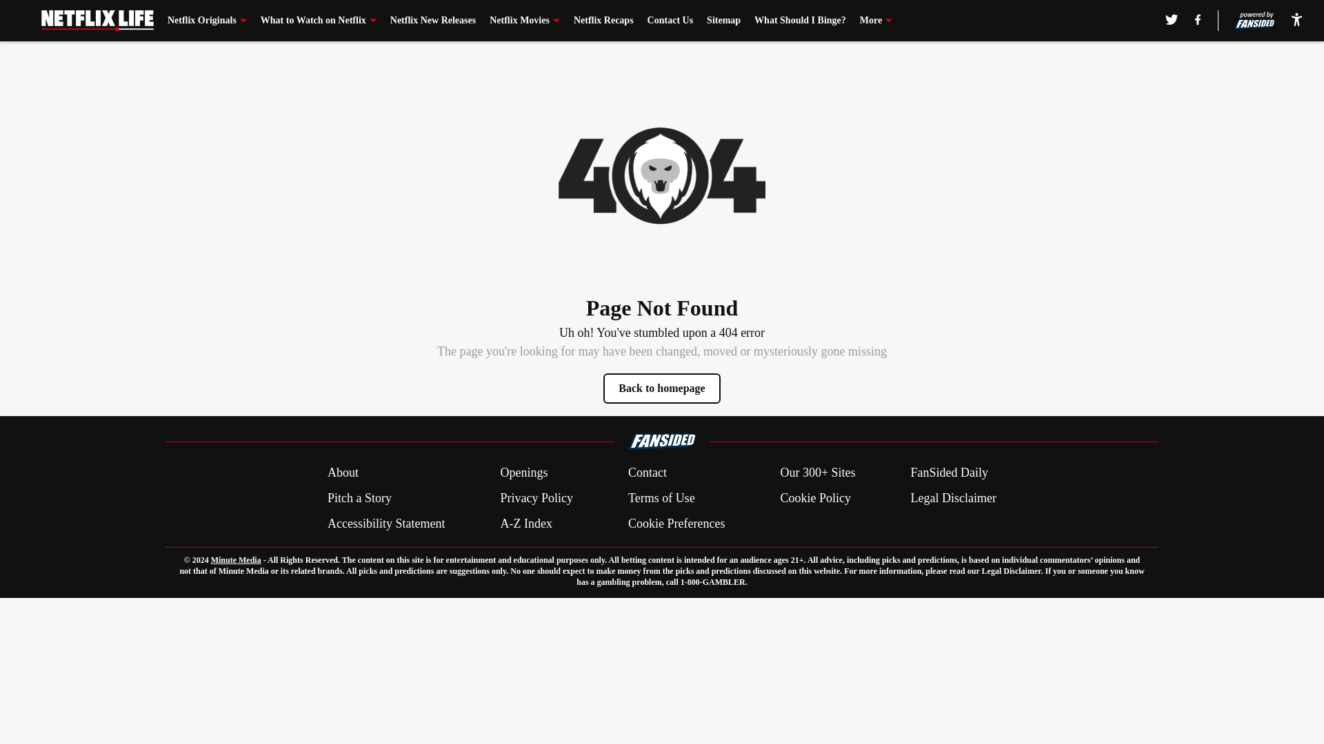 The height and width of the screenshot is (744, 1324). I want to click on Error image, so click(662, 175).